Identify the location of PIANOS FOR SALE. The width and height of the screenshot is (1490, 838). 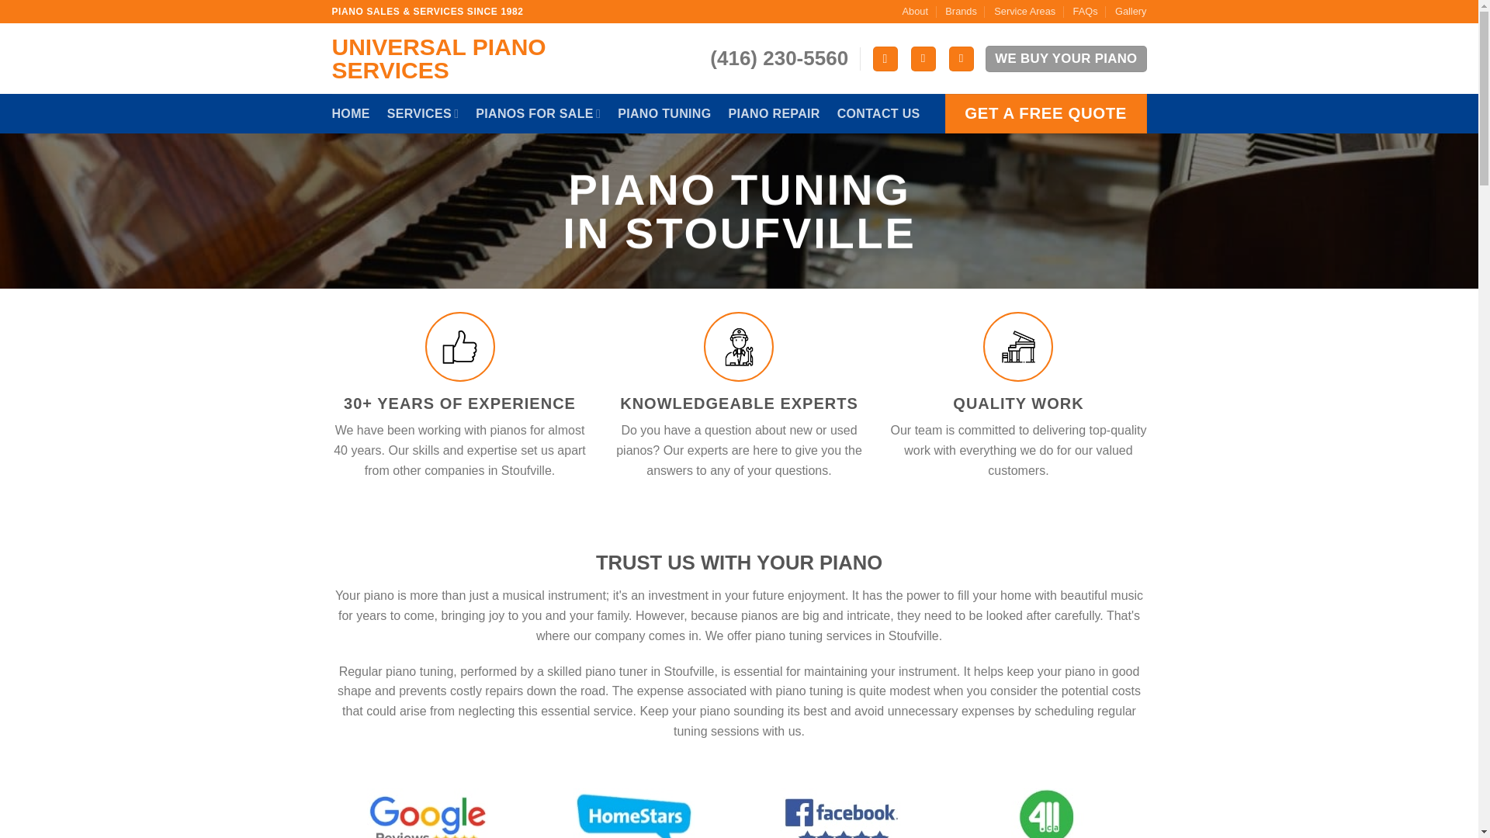
(537, 113).